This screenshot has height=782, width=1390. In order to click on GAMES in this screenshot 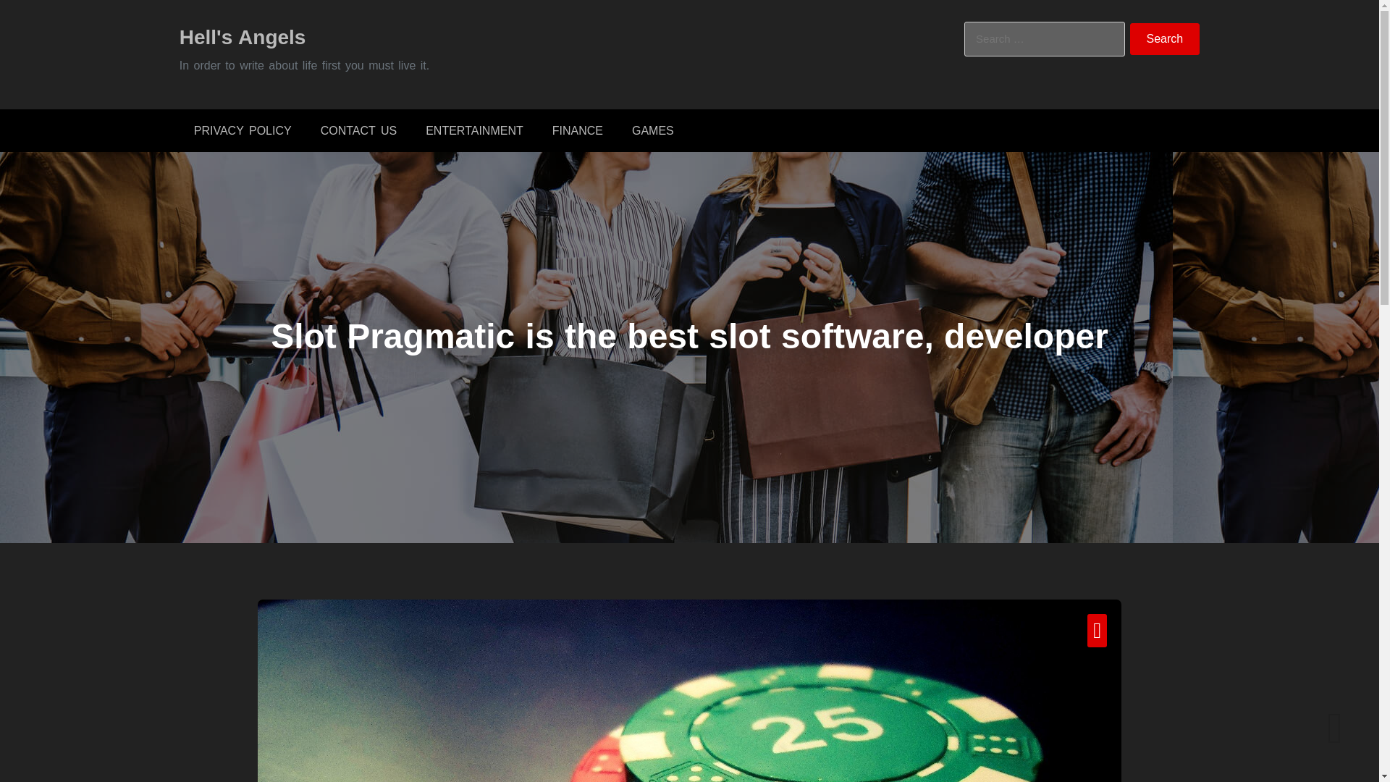, I will do `click(652, 130)`.